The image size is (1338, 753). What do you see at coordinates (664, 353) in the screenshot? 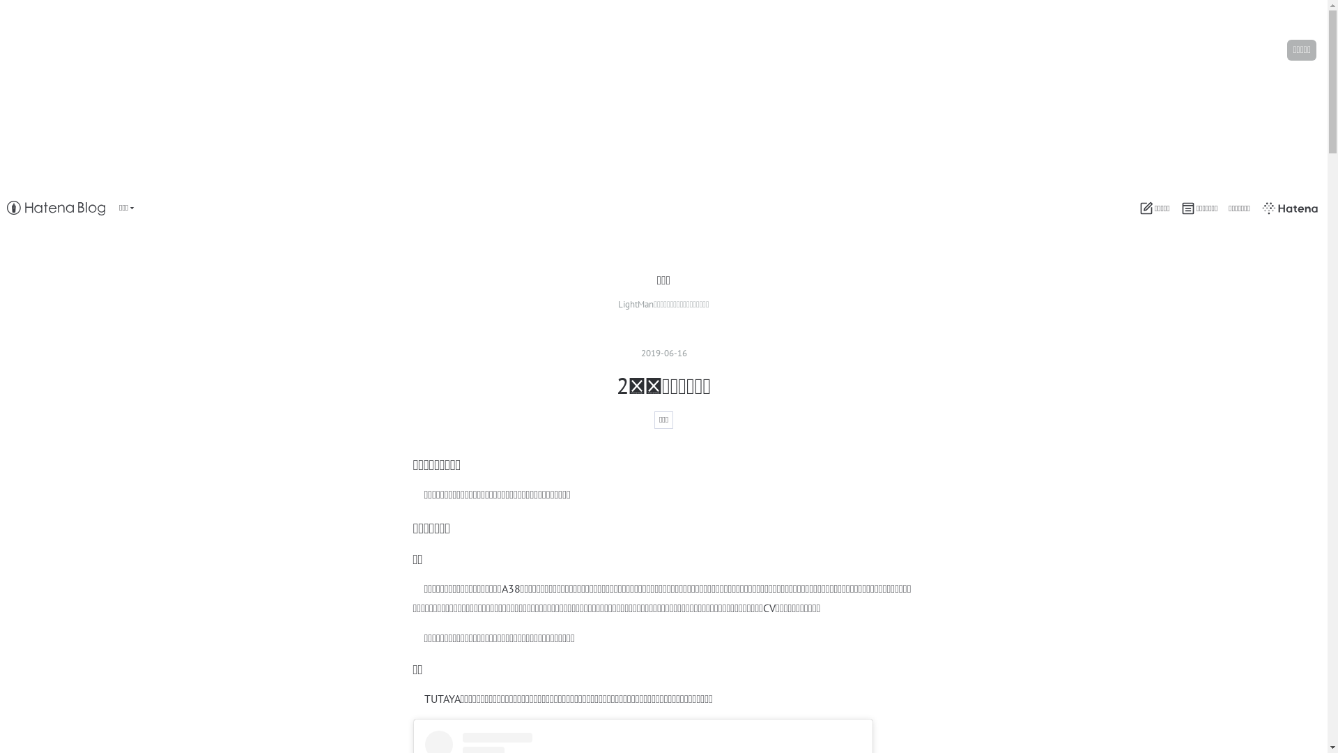
I see `2019-06-16` at bounding box center [664, 353].